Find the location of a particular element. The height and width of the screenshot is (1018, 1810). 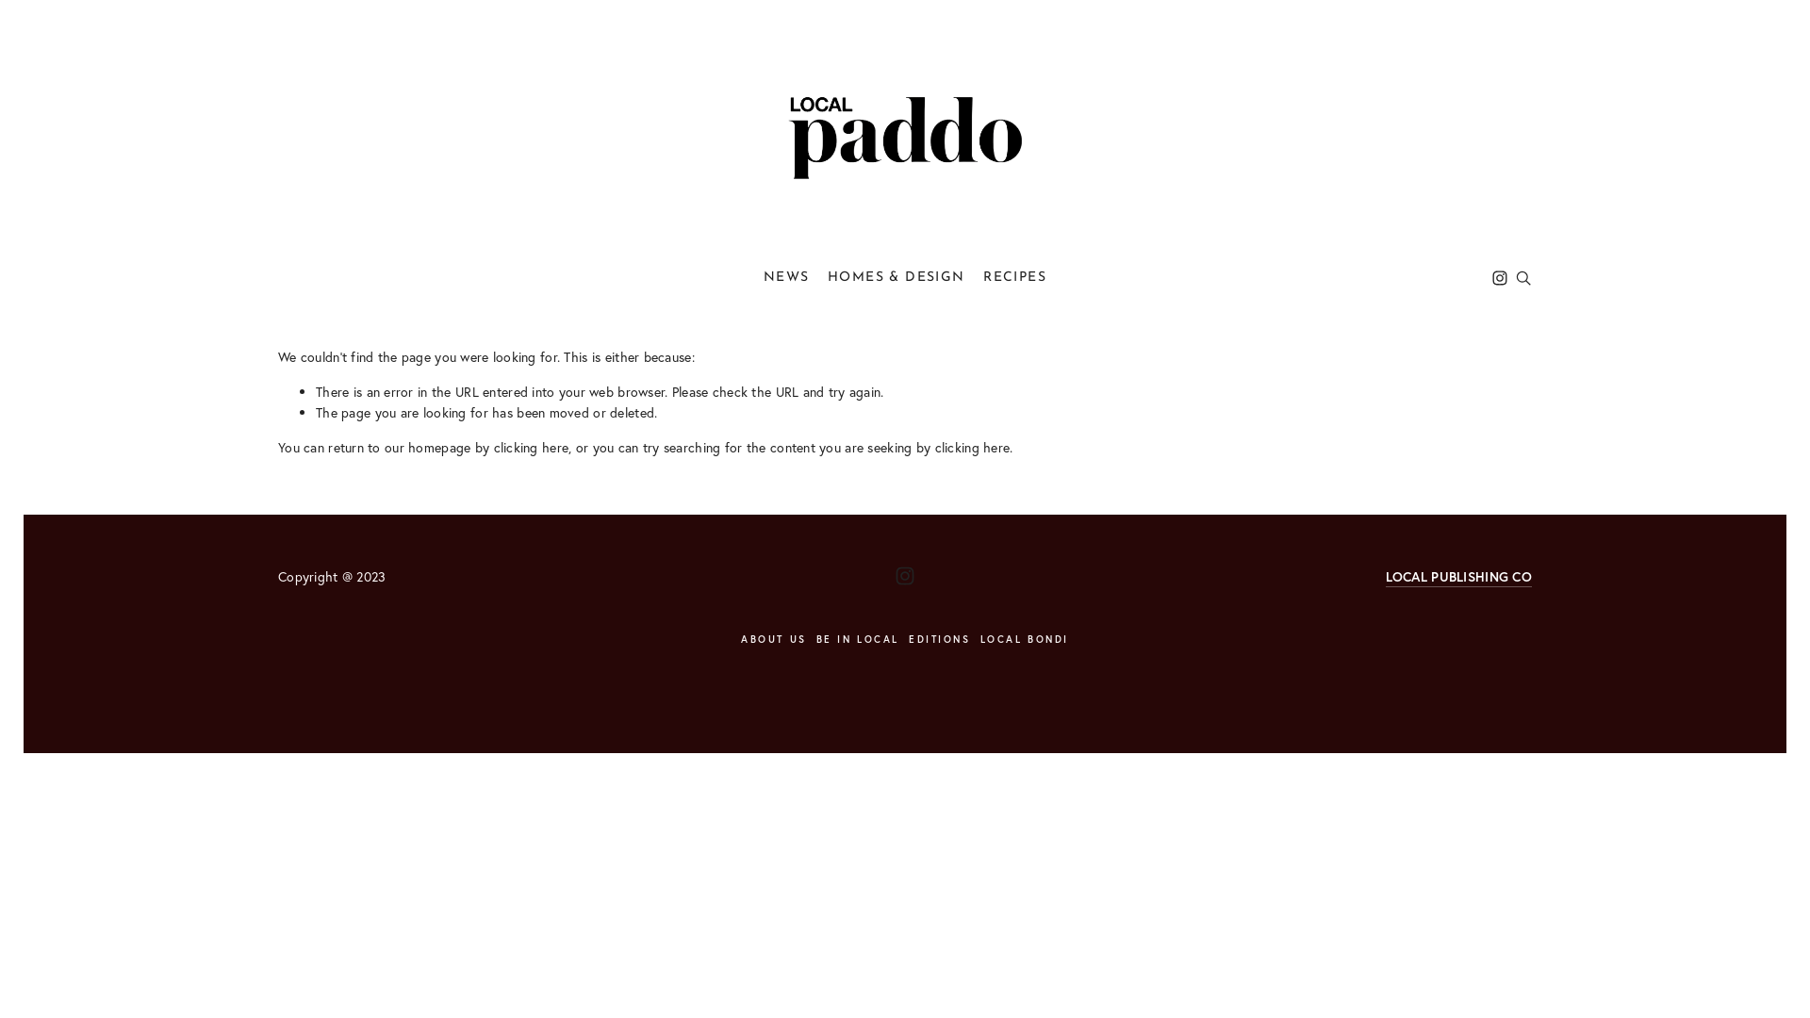

LOCAL PUBLISHING CO is located at coordinates (1459, 577).